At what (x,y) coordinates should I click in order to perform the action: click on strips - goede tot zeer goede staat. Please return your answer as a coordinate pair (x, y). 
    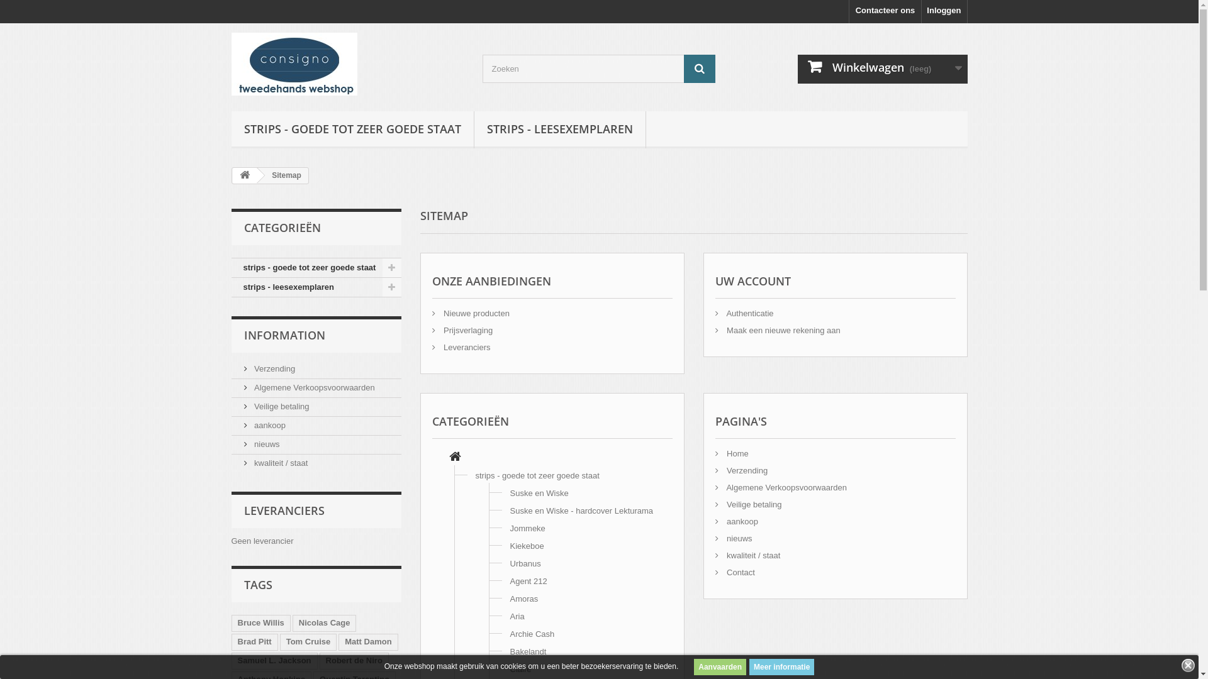
    Looking at the image, I should click on (537, 475).